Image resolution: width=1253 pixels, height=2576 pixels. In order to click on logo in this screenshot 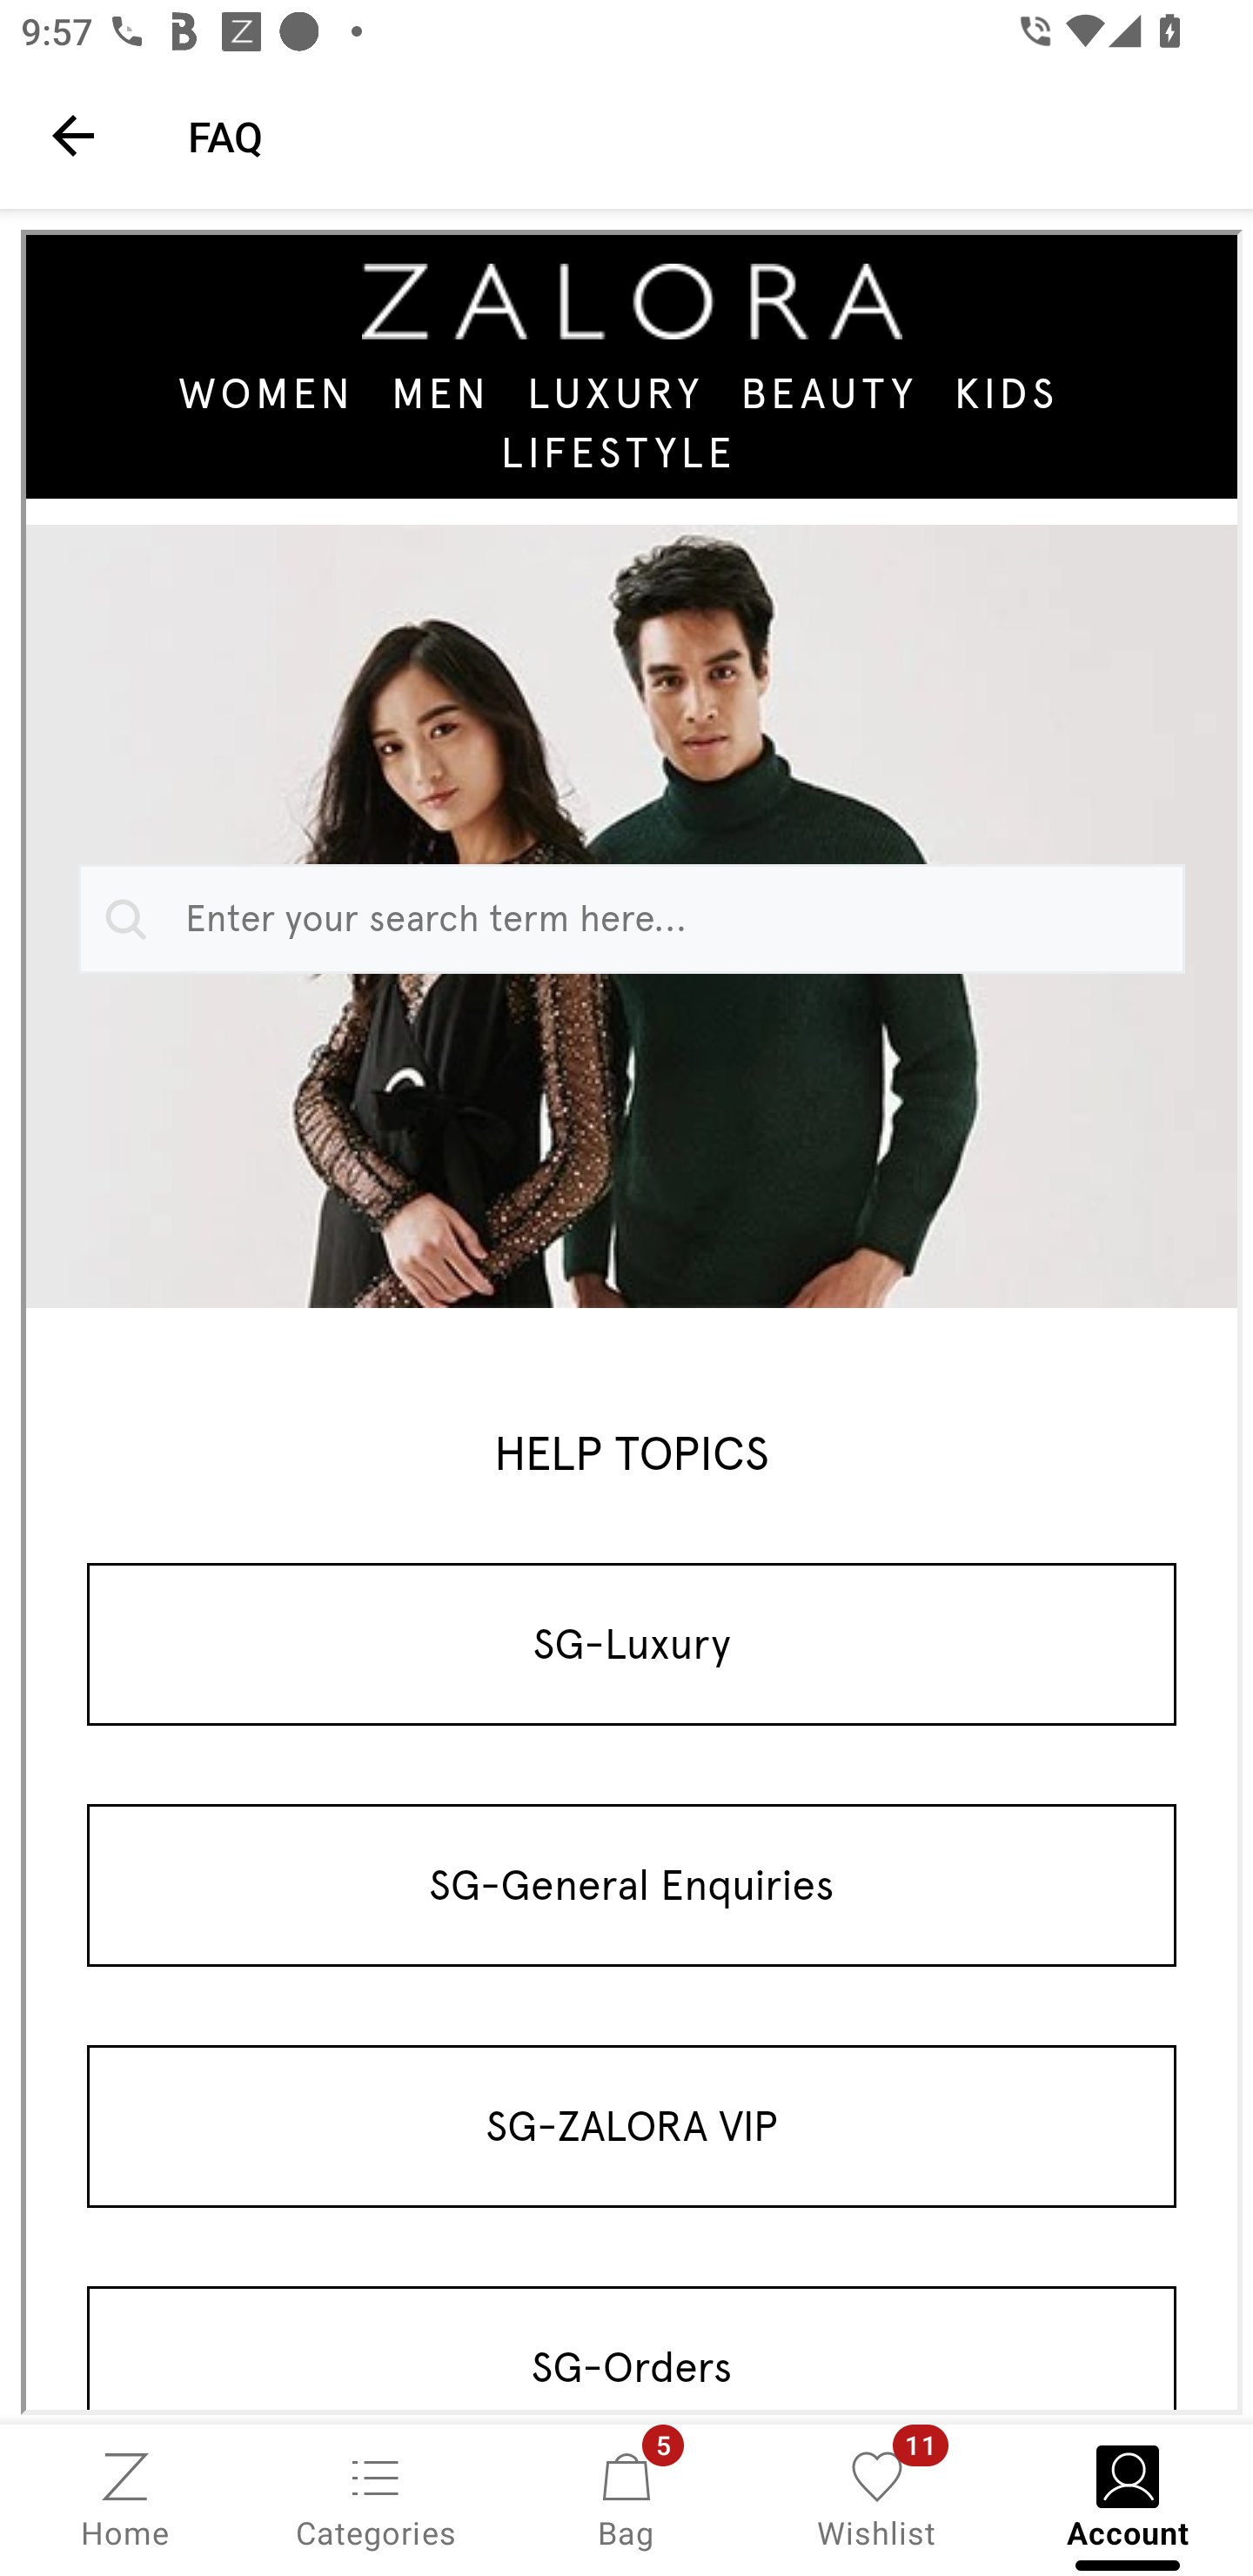, I will do `click(632, 301)`.